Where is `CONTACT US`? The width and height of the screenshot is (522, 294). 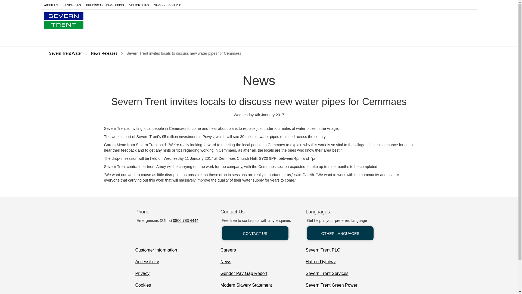 CONTACT US is located at coordinates (255, 233).